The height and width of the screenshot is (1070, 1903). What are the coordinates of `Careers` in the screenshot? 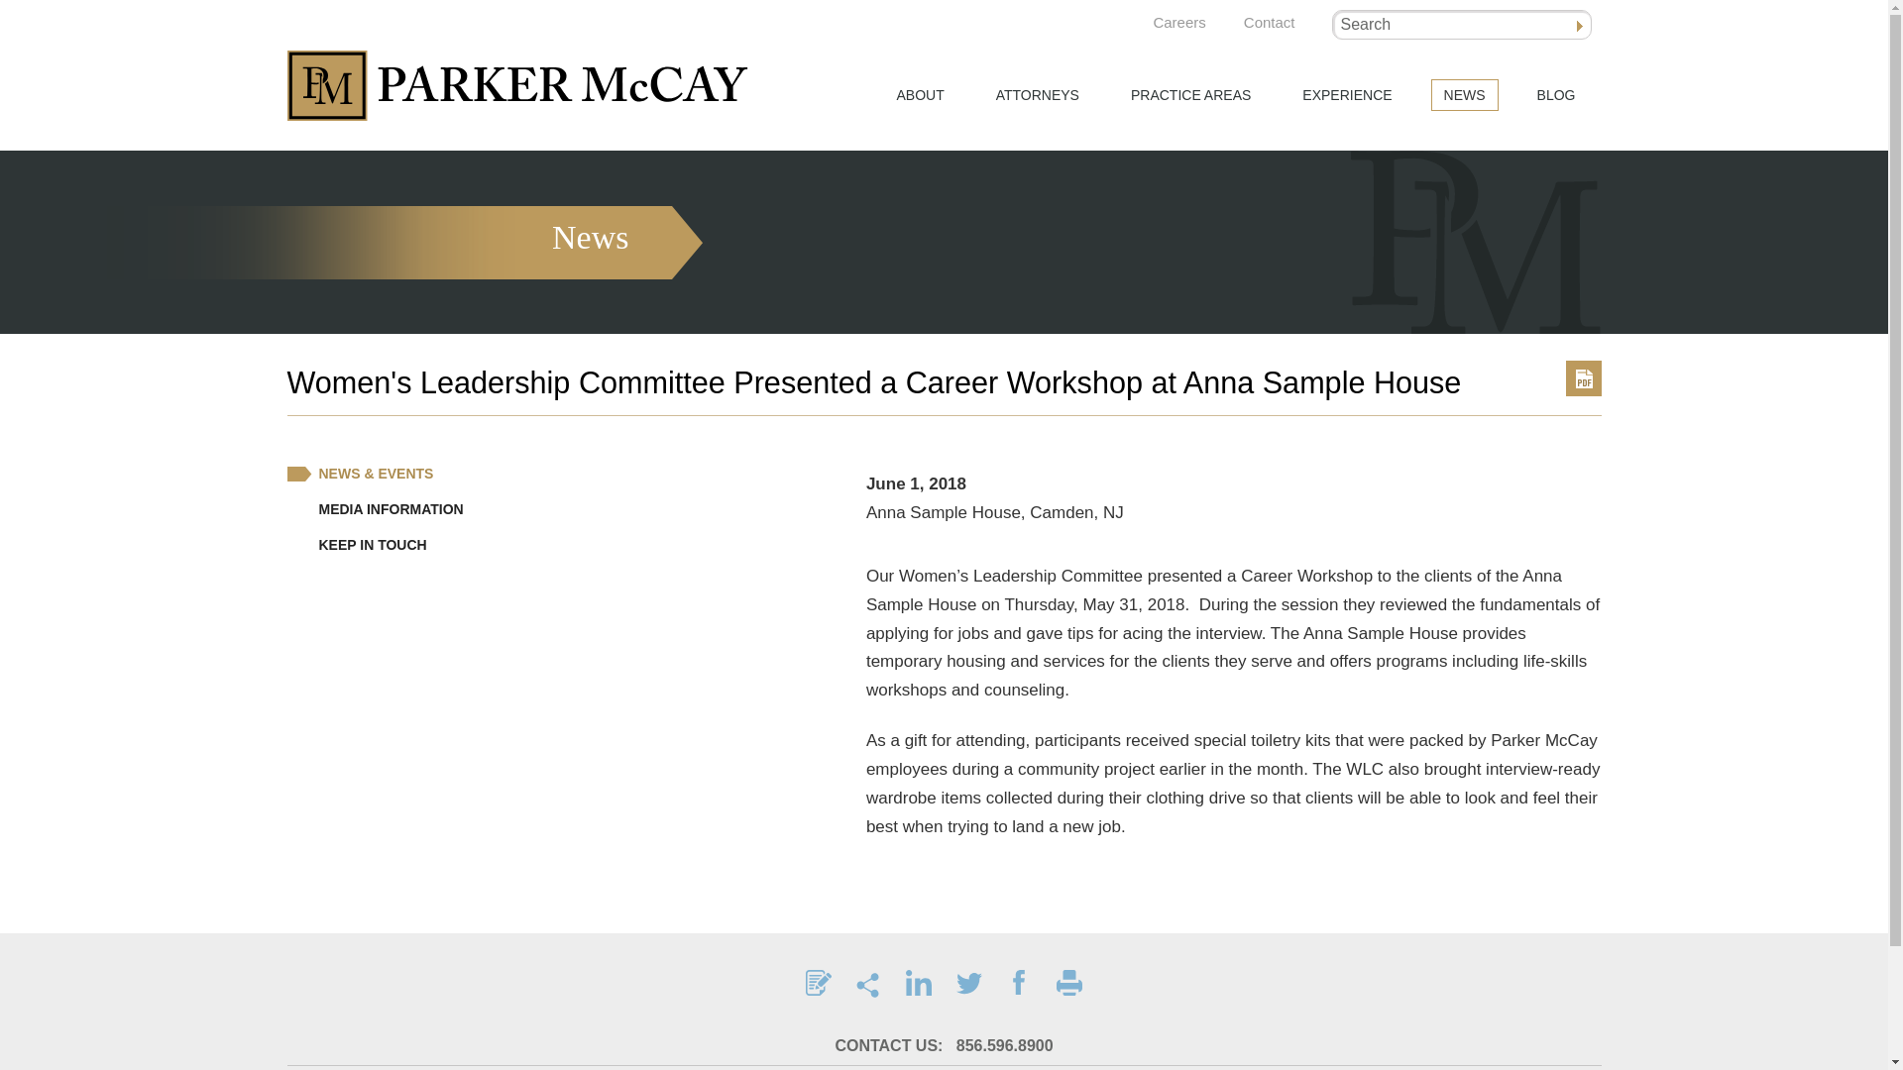 It's located at (1177, 22).